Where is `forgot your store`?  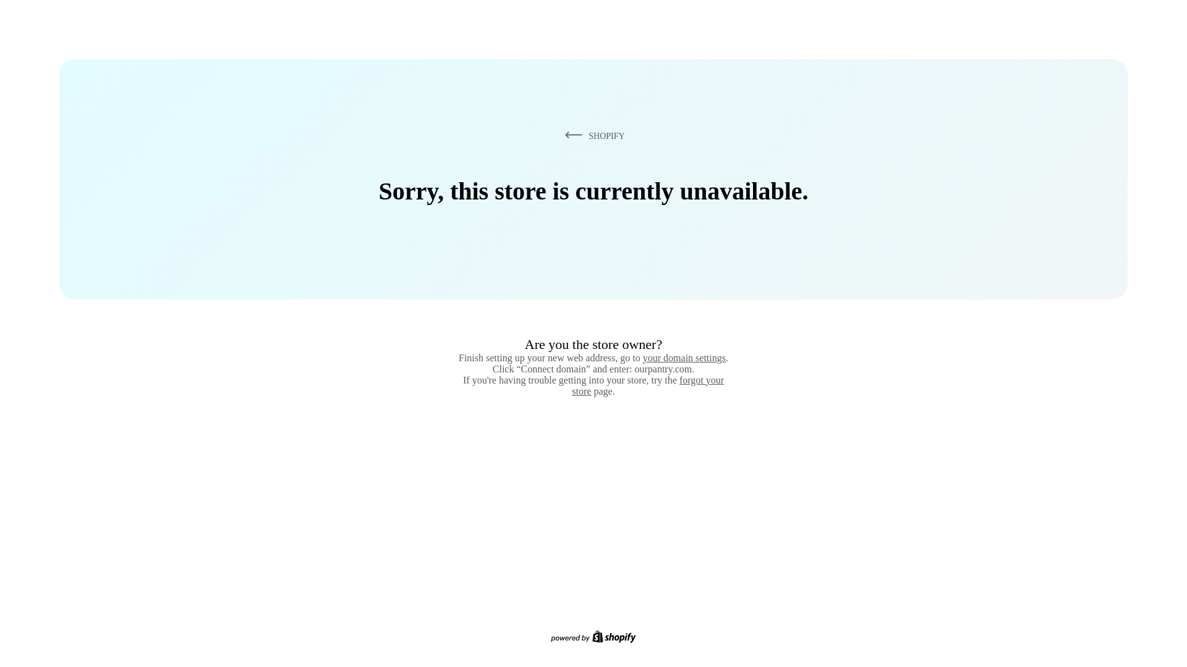
forgot your store is located at coordinates (648, 385).